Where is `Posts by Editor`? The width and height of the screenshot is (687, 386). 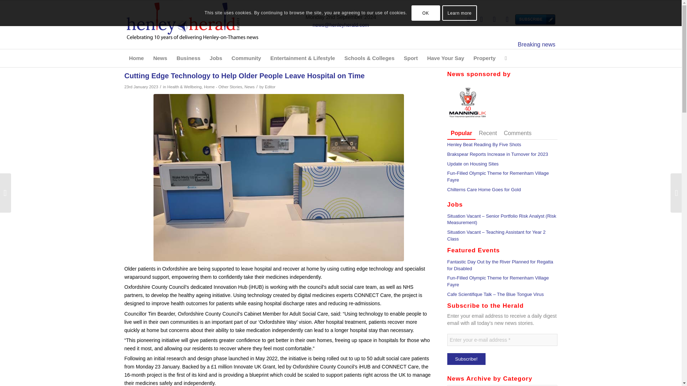 Posts by Editor is located at coordinates (270, 86).